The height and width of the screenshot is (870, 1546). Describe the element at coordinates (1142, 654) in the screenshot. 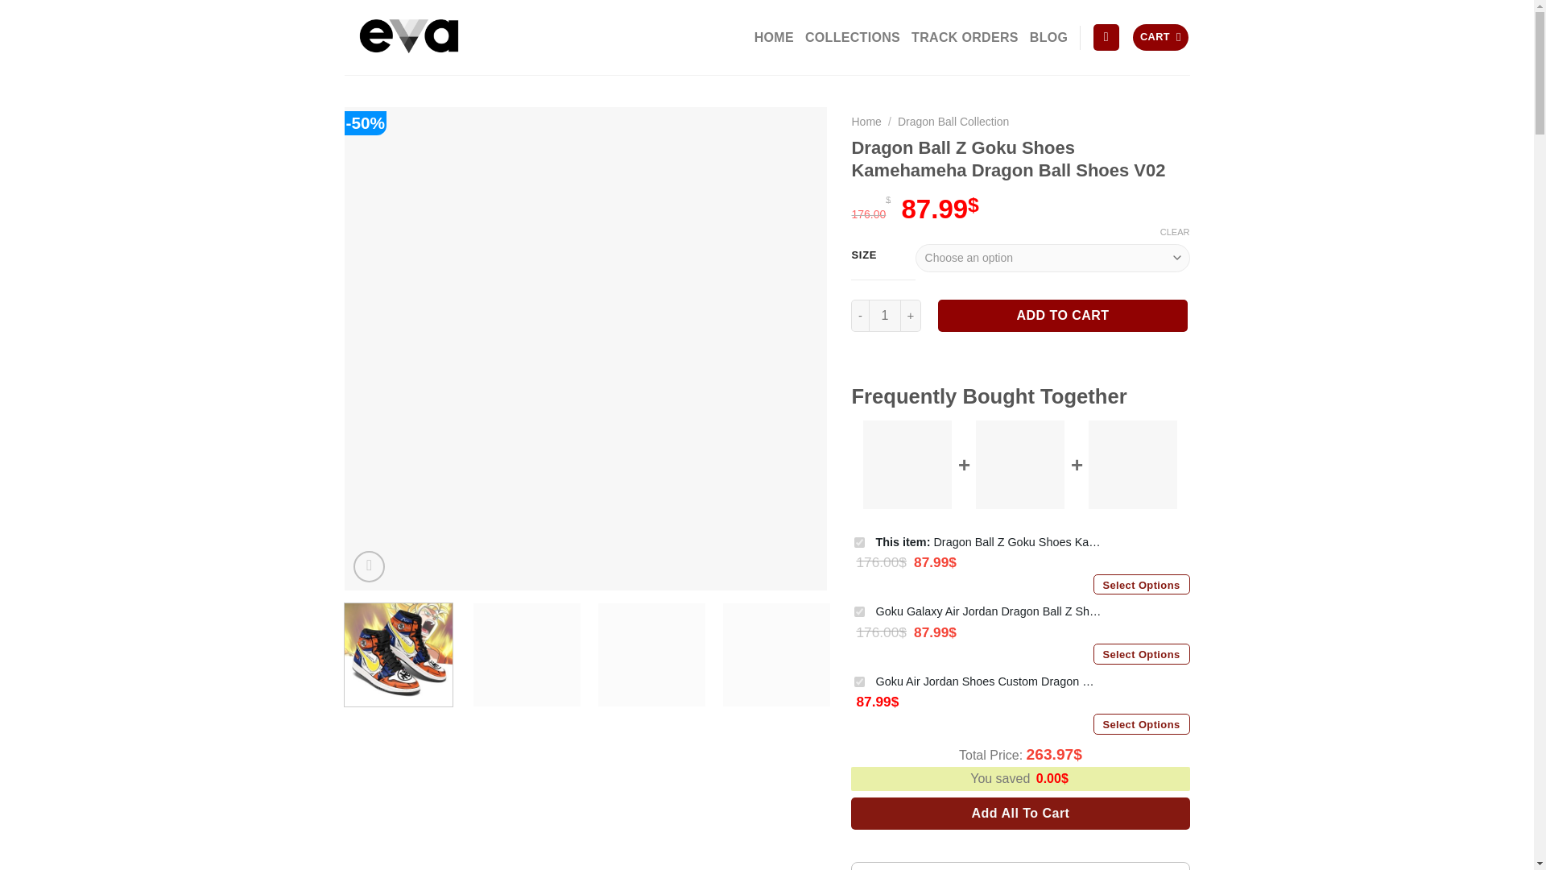

I see `Select Options` at that location.